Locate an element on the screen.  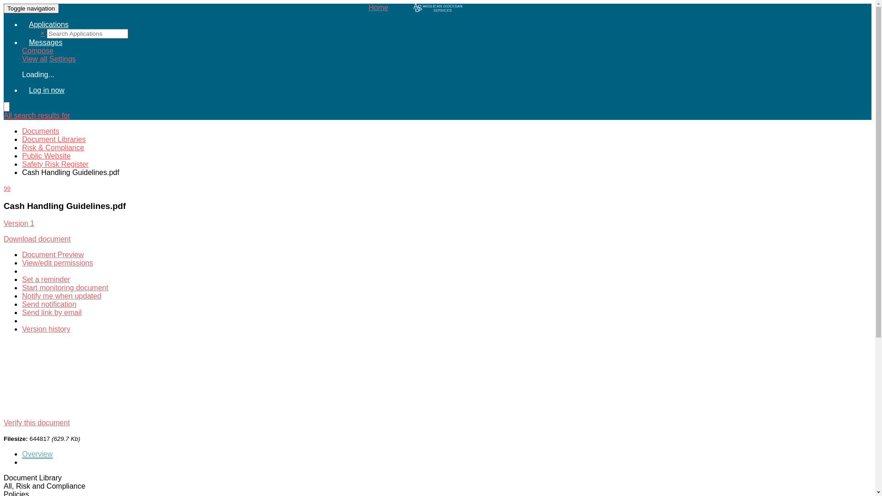
Version 1 is located at coordinates (19, 223).